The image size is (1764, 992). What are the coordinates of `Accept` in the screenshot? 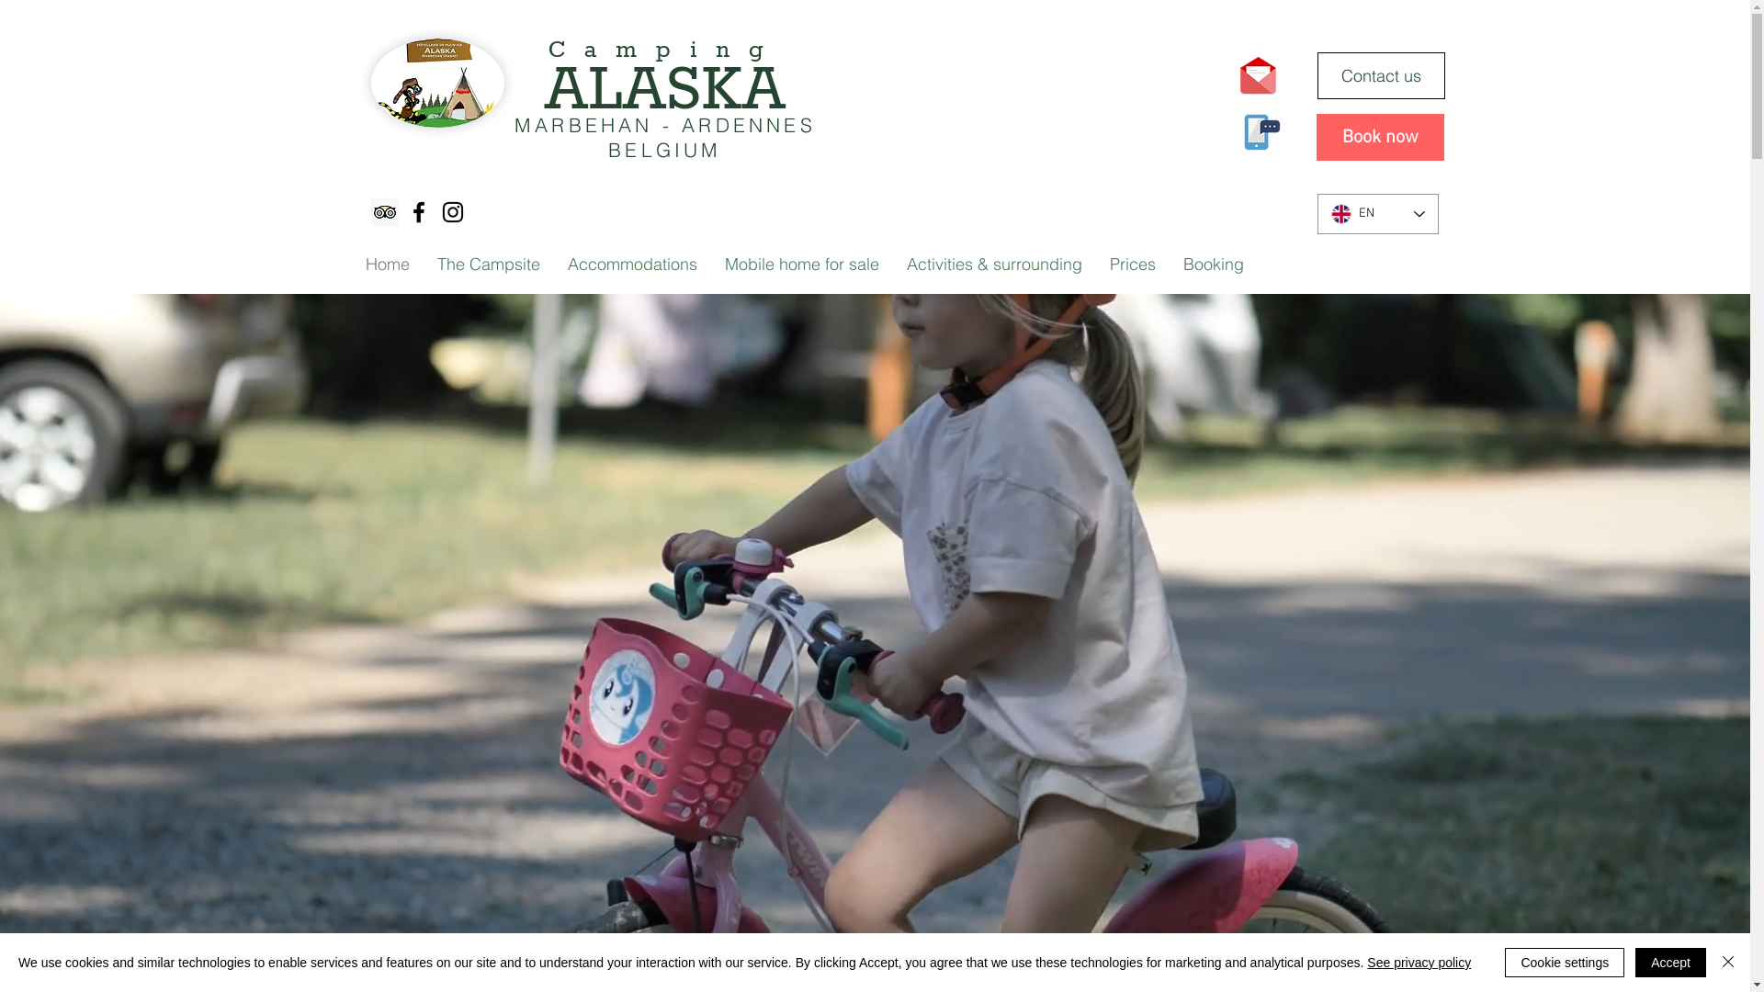 It's located at (1670, 963).